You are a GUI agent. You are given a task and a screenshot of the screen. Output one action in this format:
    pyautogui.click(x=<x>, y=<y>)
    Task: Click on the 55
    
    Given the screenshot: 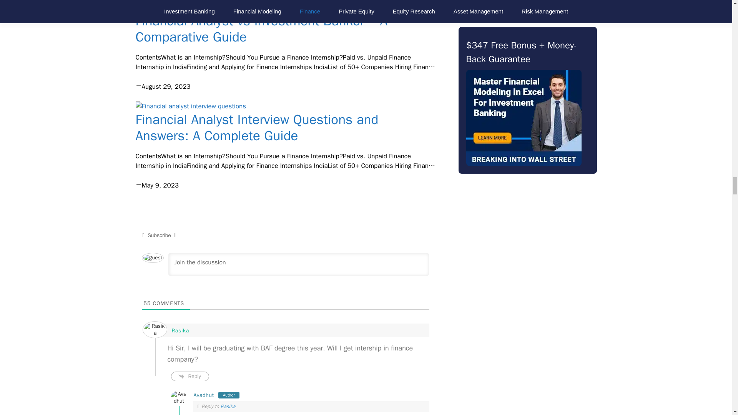 What is the action you would take?
    pyautogui.click(x=148, y=303)
    